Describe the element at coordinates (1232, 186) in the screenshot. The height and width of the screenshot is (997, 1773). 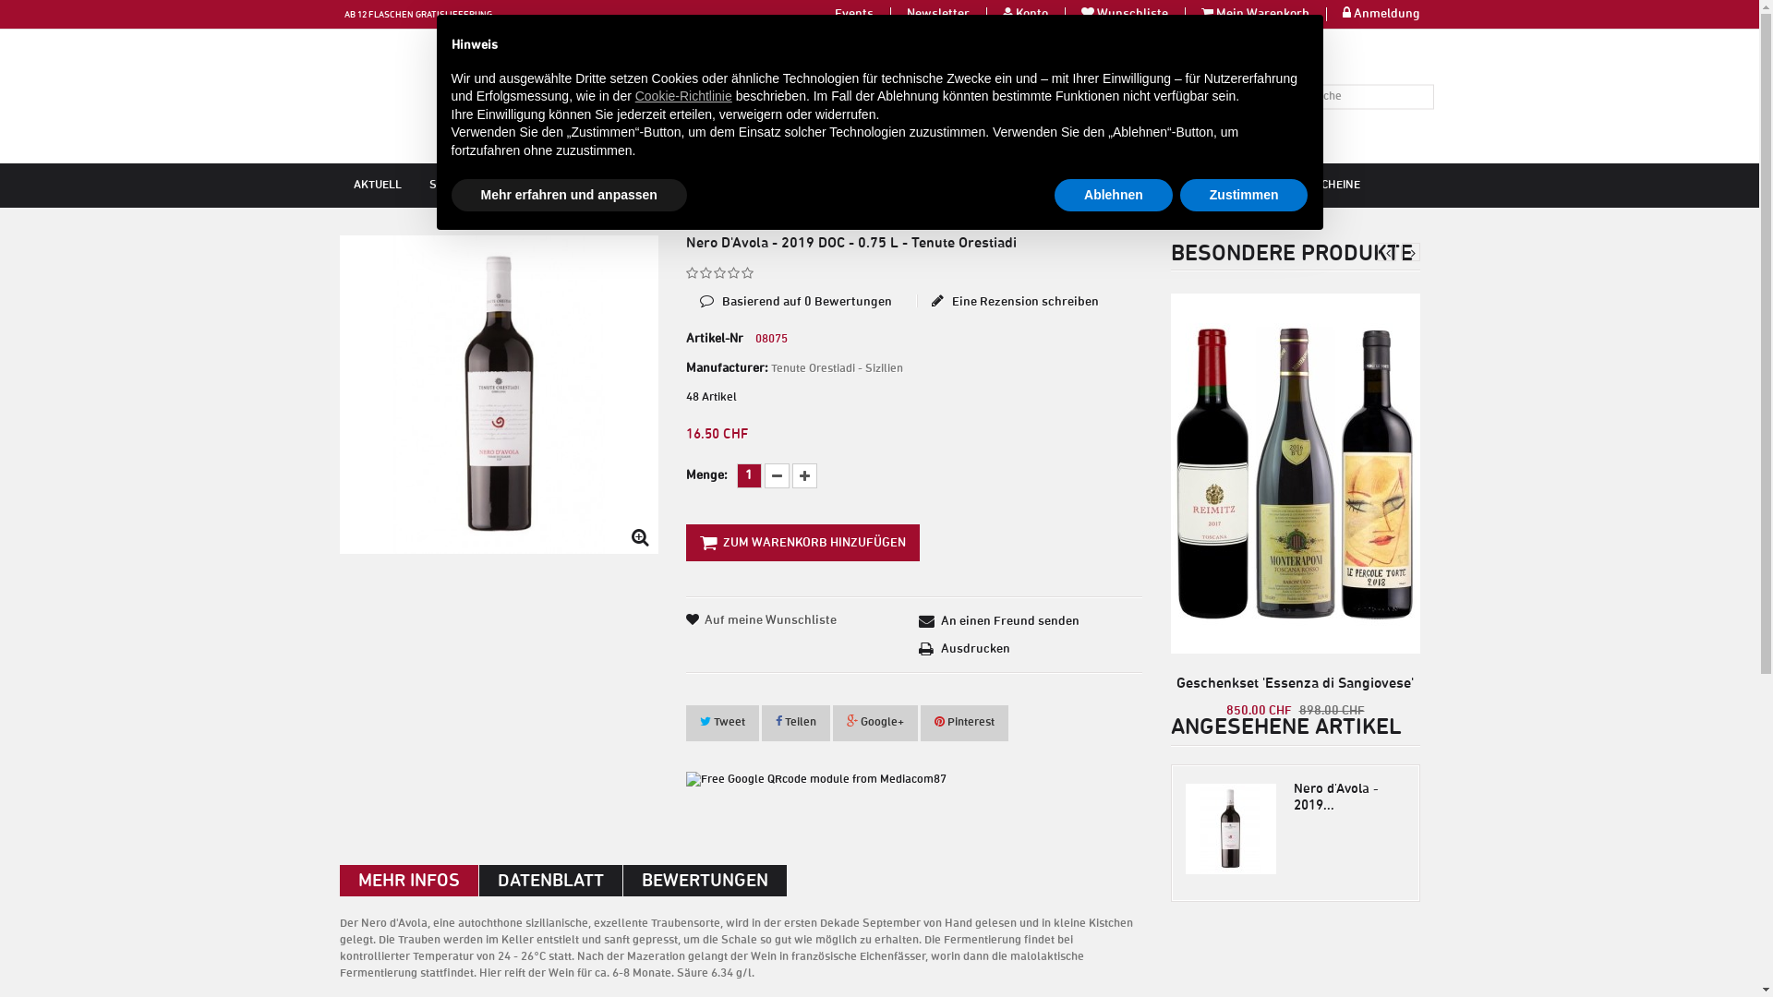
I see `GESCHENKE` at that location.